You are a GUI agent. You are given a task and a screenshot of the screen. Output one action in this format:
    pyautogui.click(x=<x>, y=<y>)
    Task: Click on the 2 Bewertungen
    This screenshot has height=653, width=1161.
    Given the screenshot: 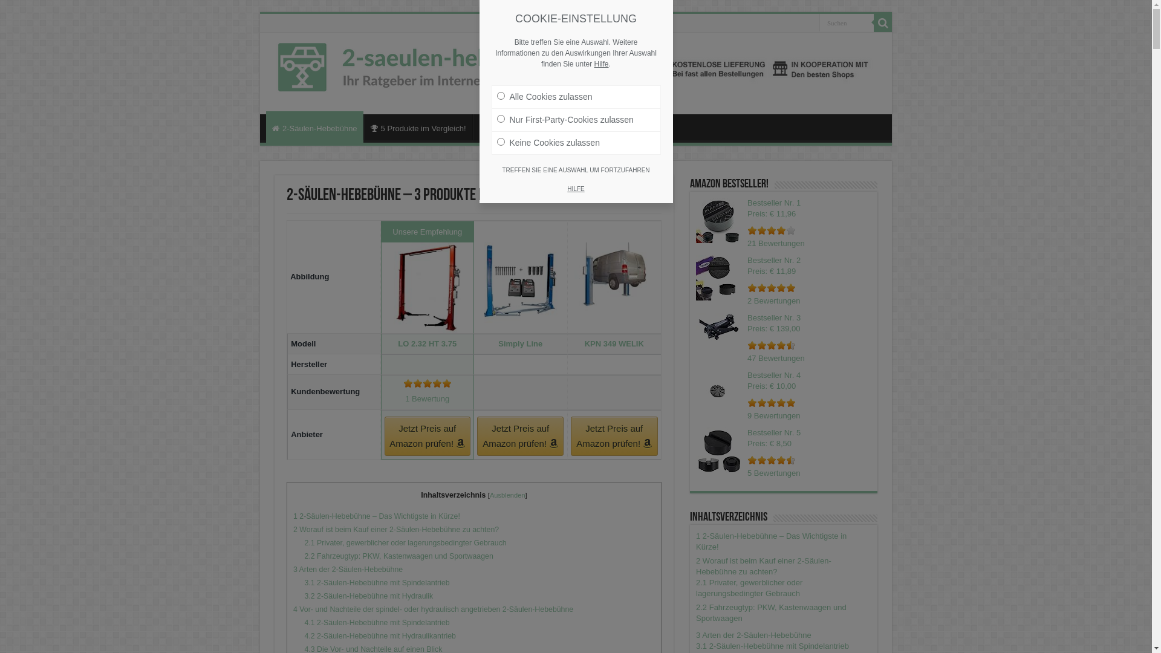 What is the action you would take?
    pyautogui.click(x=774, y=301)
    